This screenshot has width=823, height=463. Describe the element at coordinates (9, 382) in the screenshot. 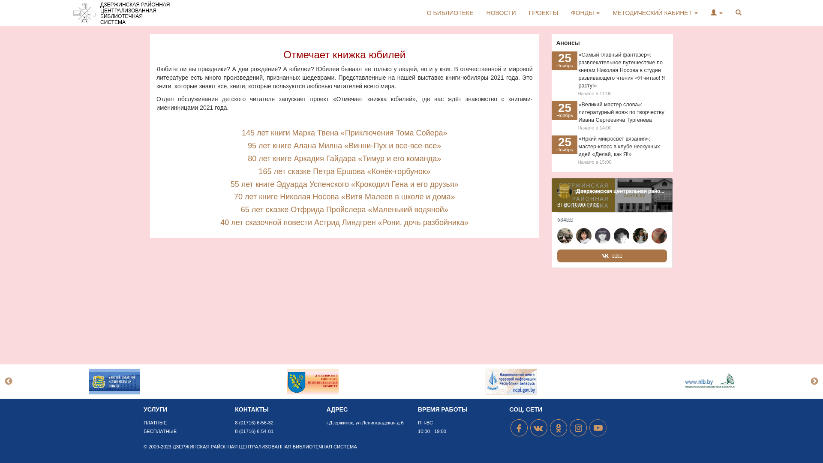

I see `Previous` at that location.